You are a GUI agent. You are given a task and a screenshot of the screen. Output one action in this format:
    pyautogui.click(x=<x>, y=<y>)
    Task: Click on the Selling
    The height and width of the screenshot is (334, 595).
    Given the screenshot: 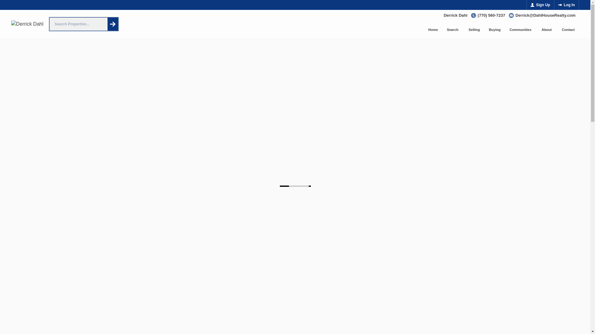 What is the action you would take?
    pyautogui.click(x=474, y=30)
    